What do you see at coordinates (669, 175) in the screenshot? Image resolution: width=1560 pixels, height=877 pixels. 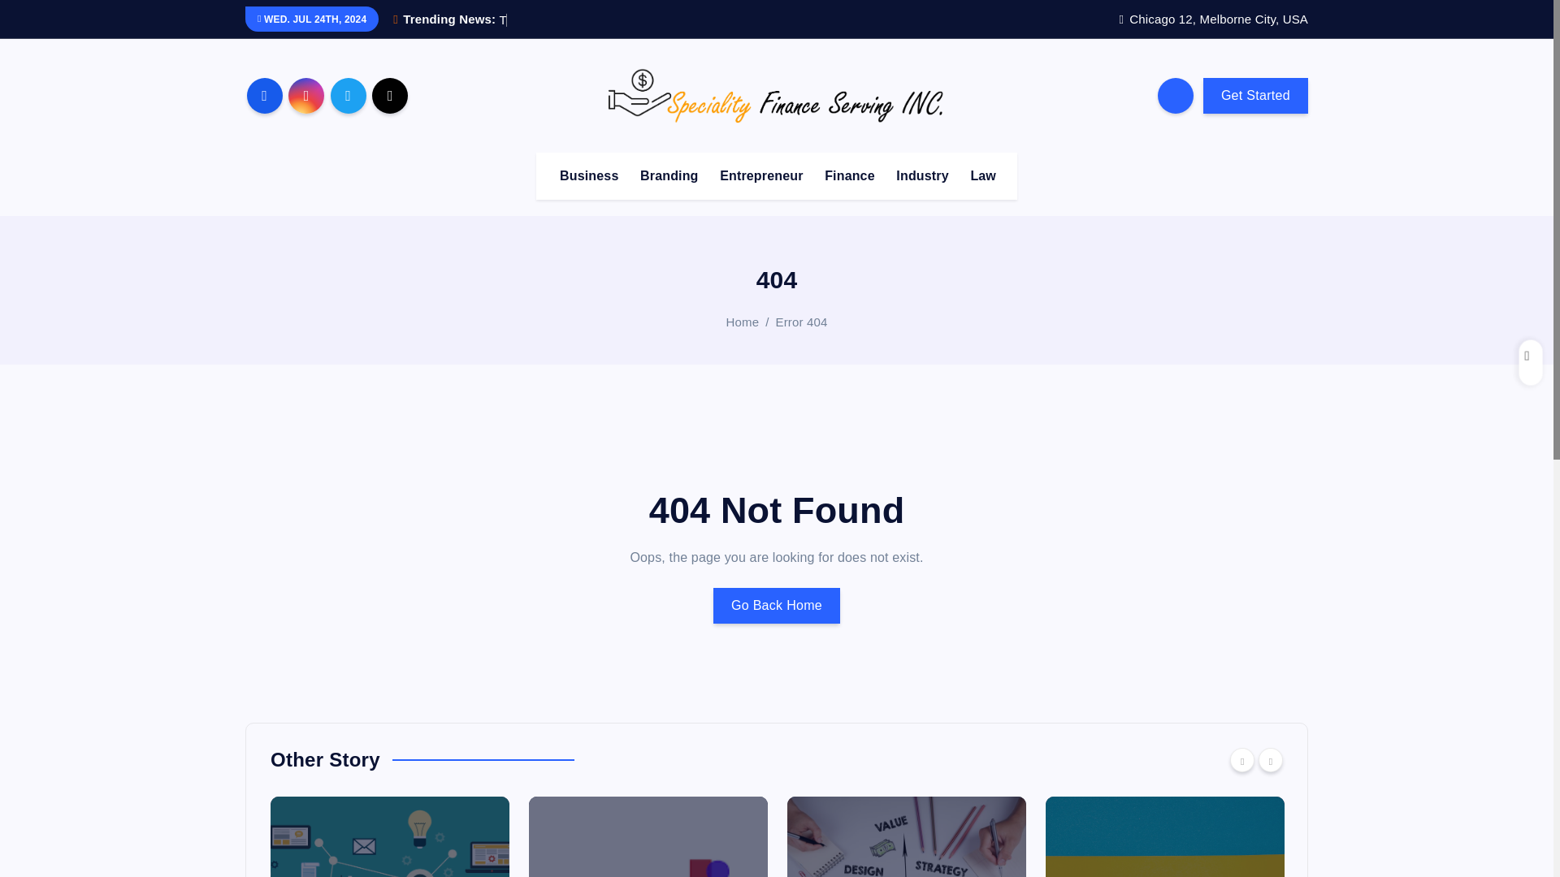 I see `Branding` at bounding box center [669, 175].